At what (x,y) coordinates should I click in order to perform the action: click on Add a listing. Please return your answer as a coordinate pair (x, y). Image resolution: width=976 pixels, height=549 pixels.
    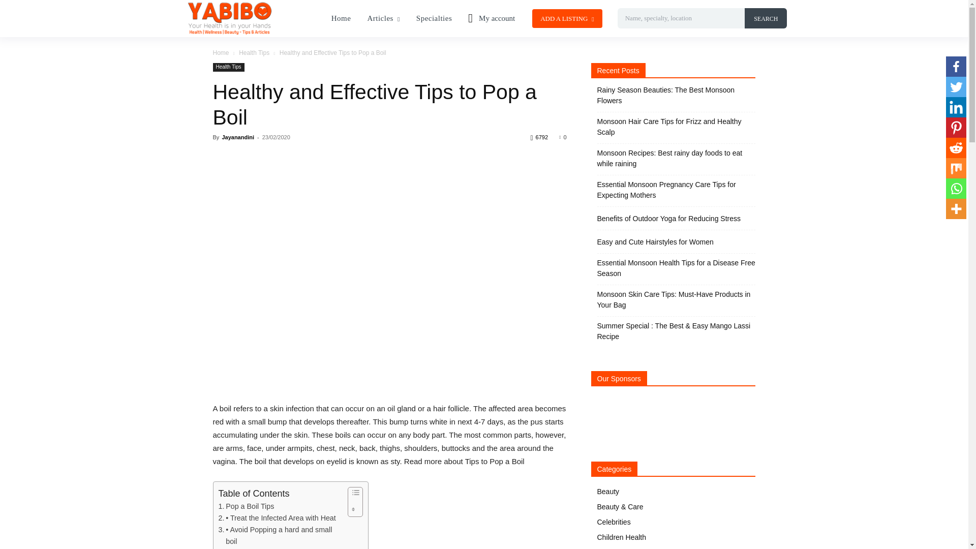
    Looking at the image, I should click on (567, 18).